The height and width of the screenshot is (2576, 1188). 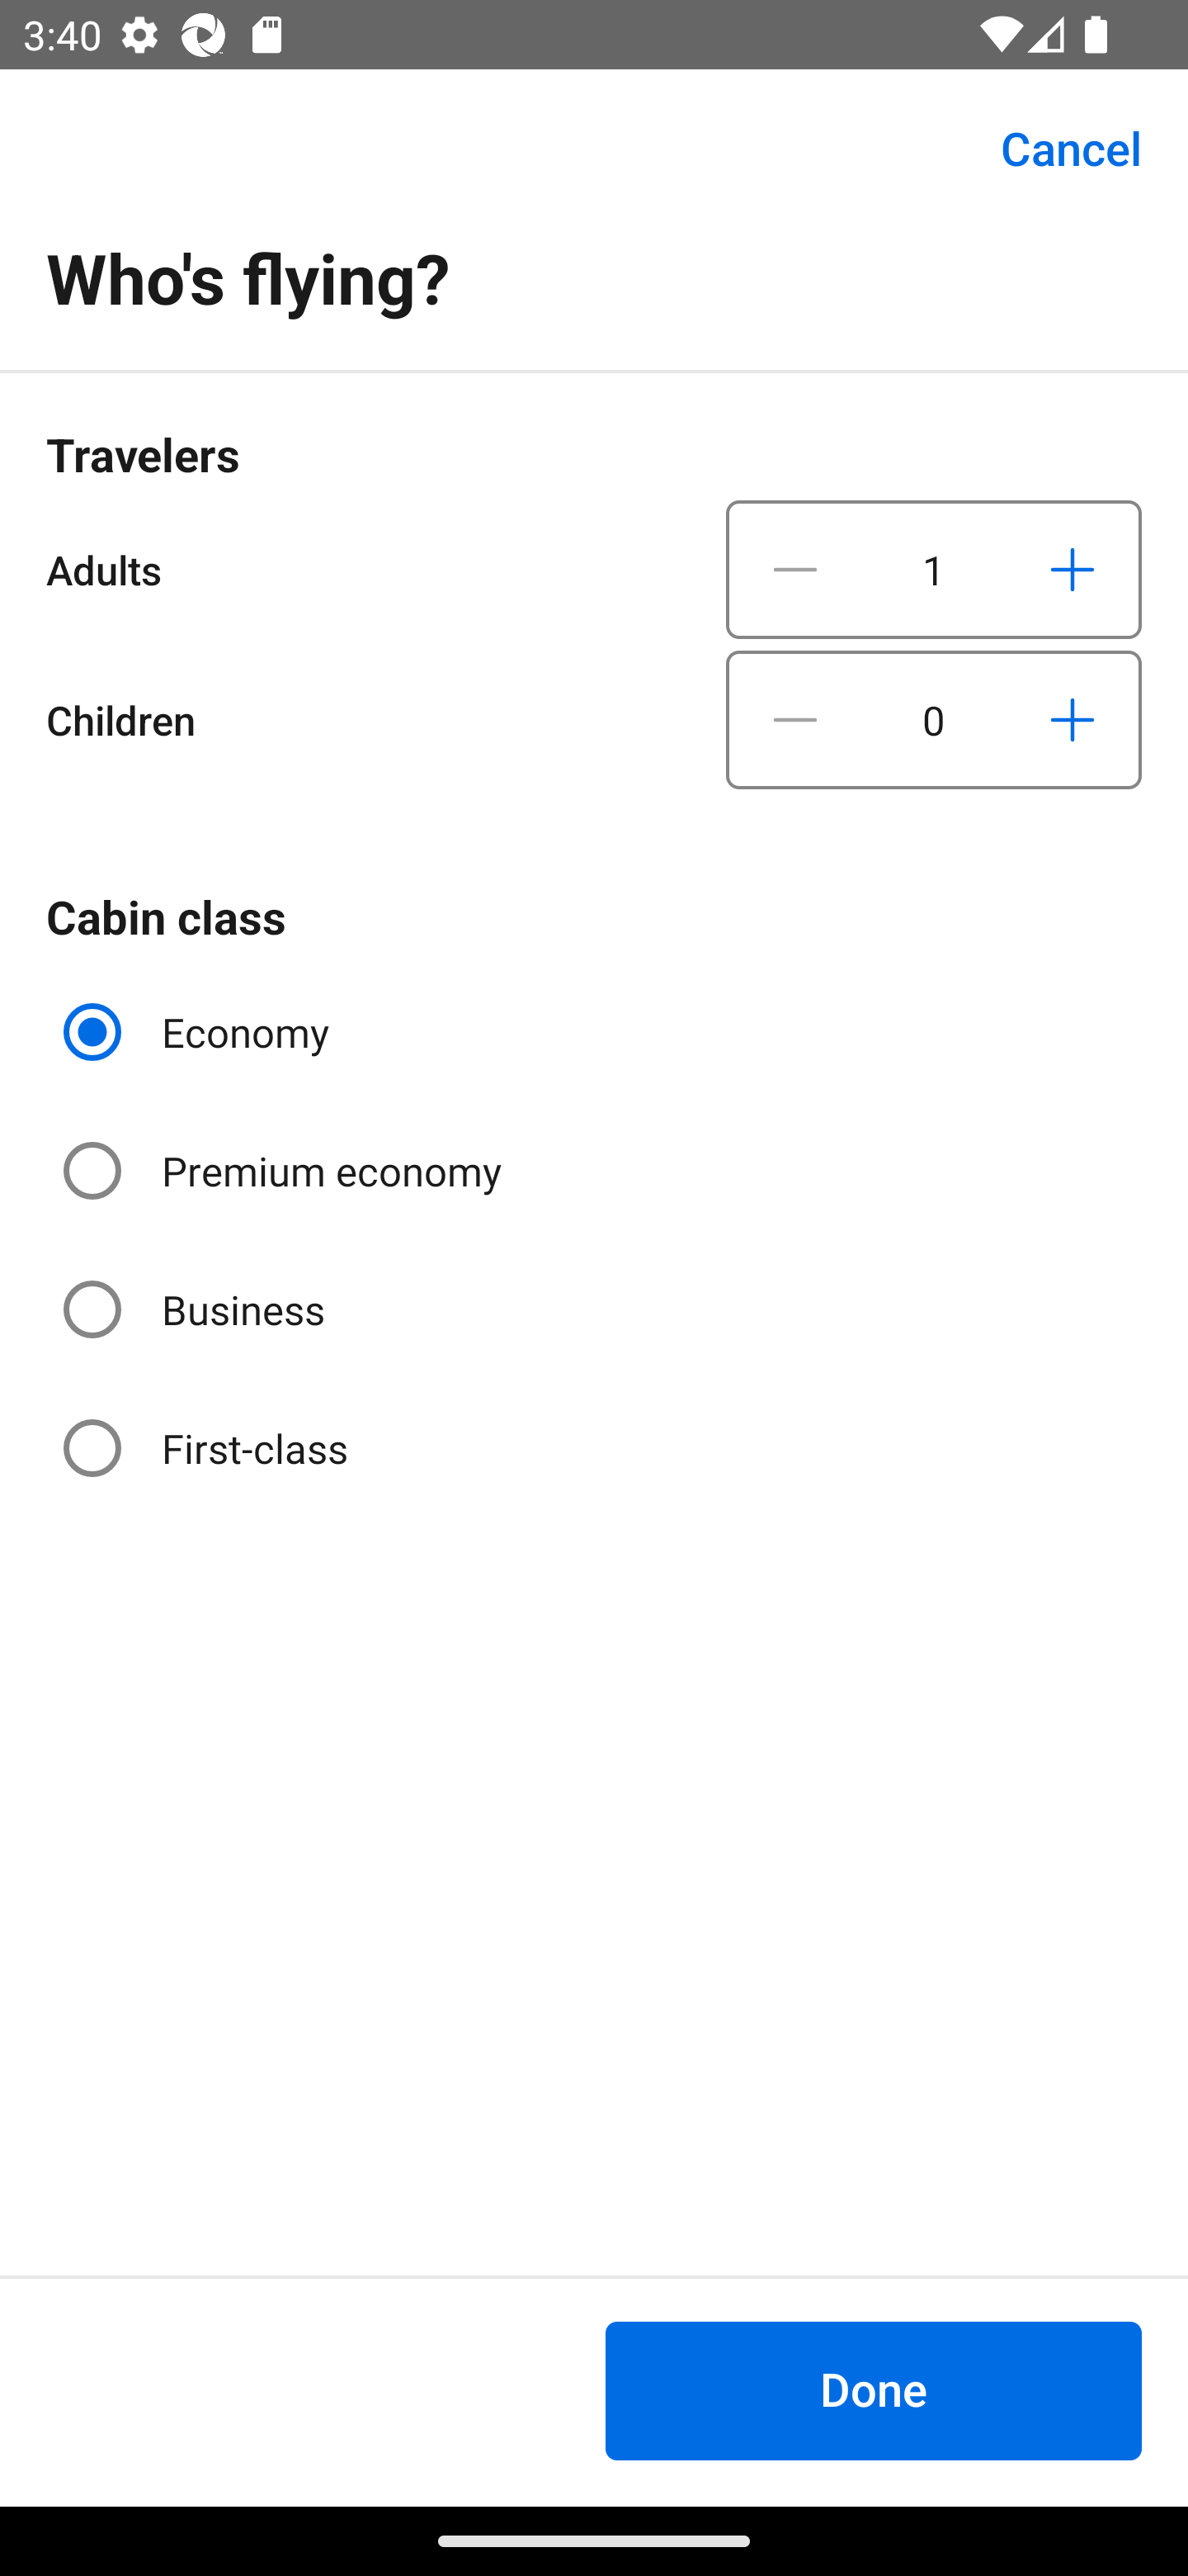 I want to click on Premium economy, so click(x=285, y=1171).